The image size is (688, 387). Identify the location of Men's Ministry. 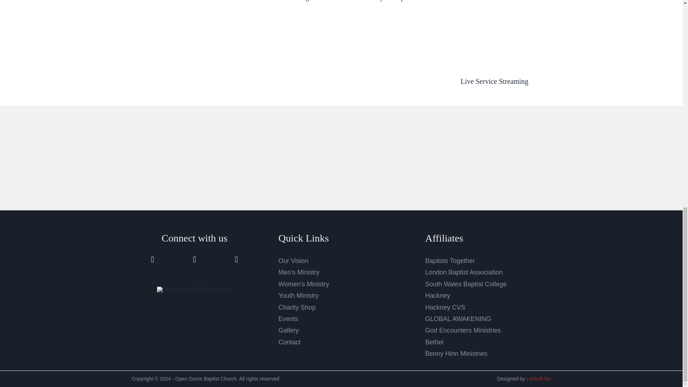
(299, 272).